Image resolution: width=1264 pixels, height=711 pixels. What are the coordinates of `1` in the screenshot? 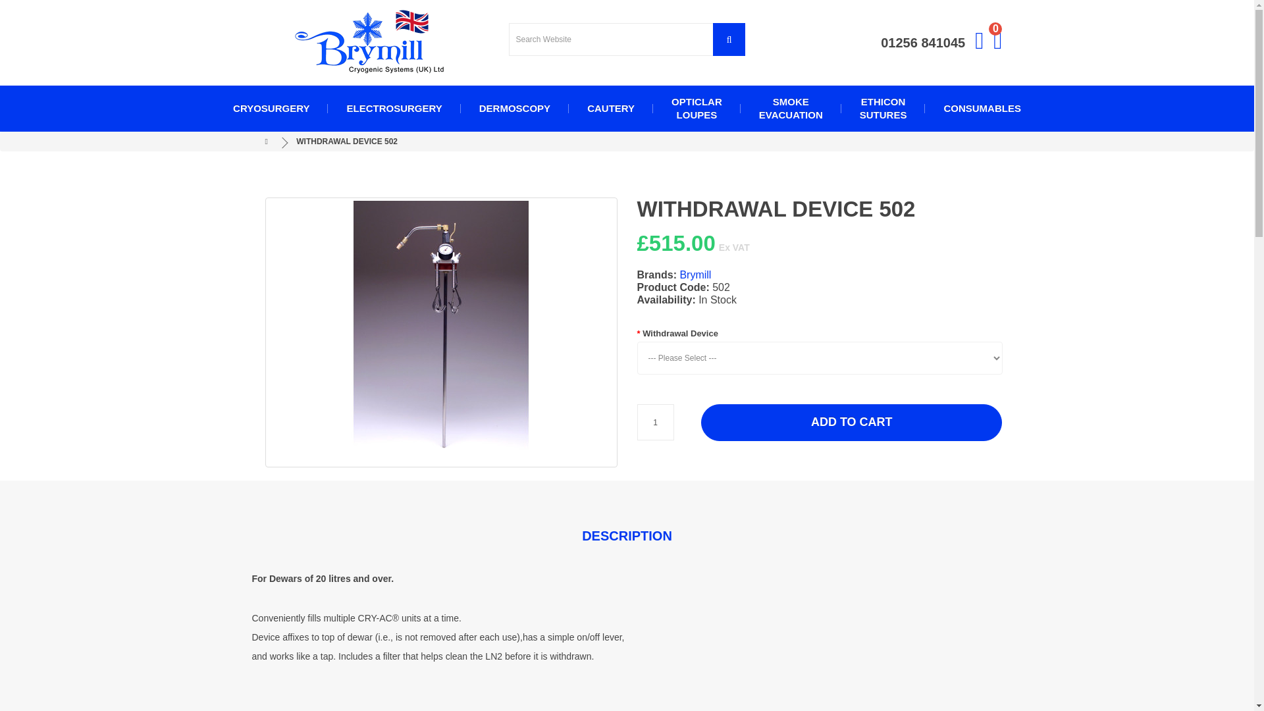 It's located at (610, 108).